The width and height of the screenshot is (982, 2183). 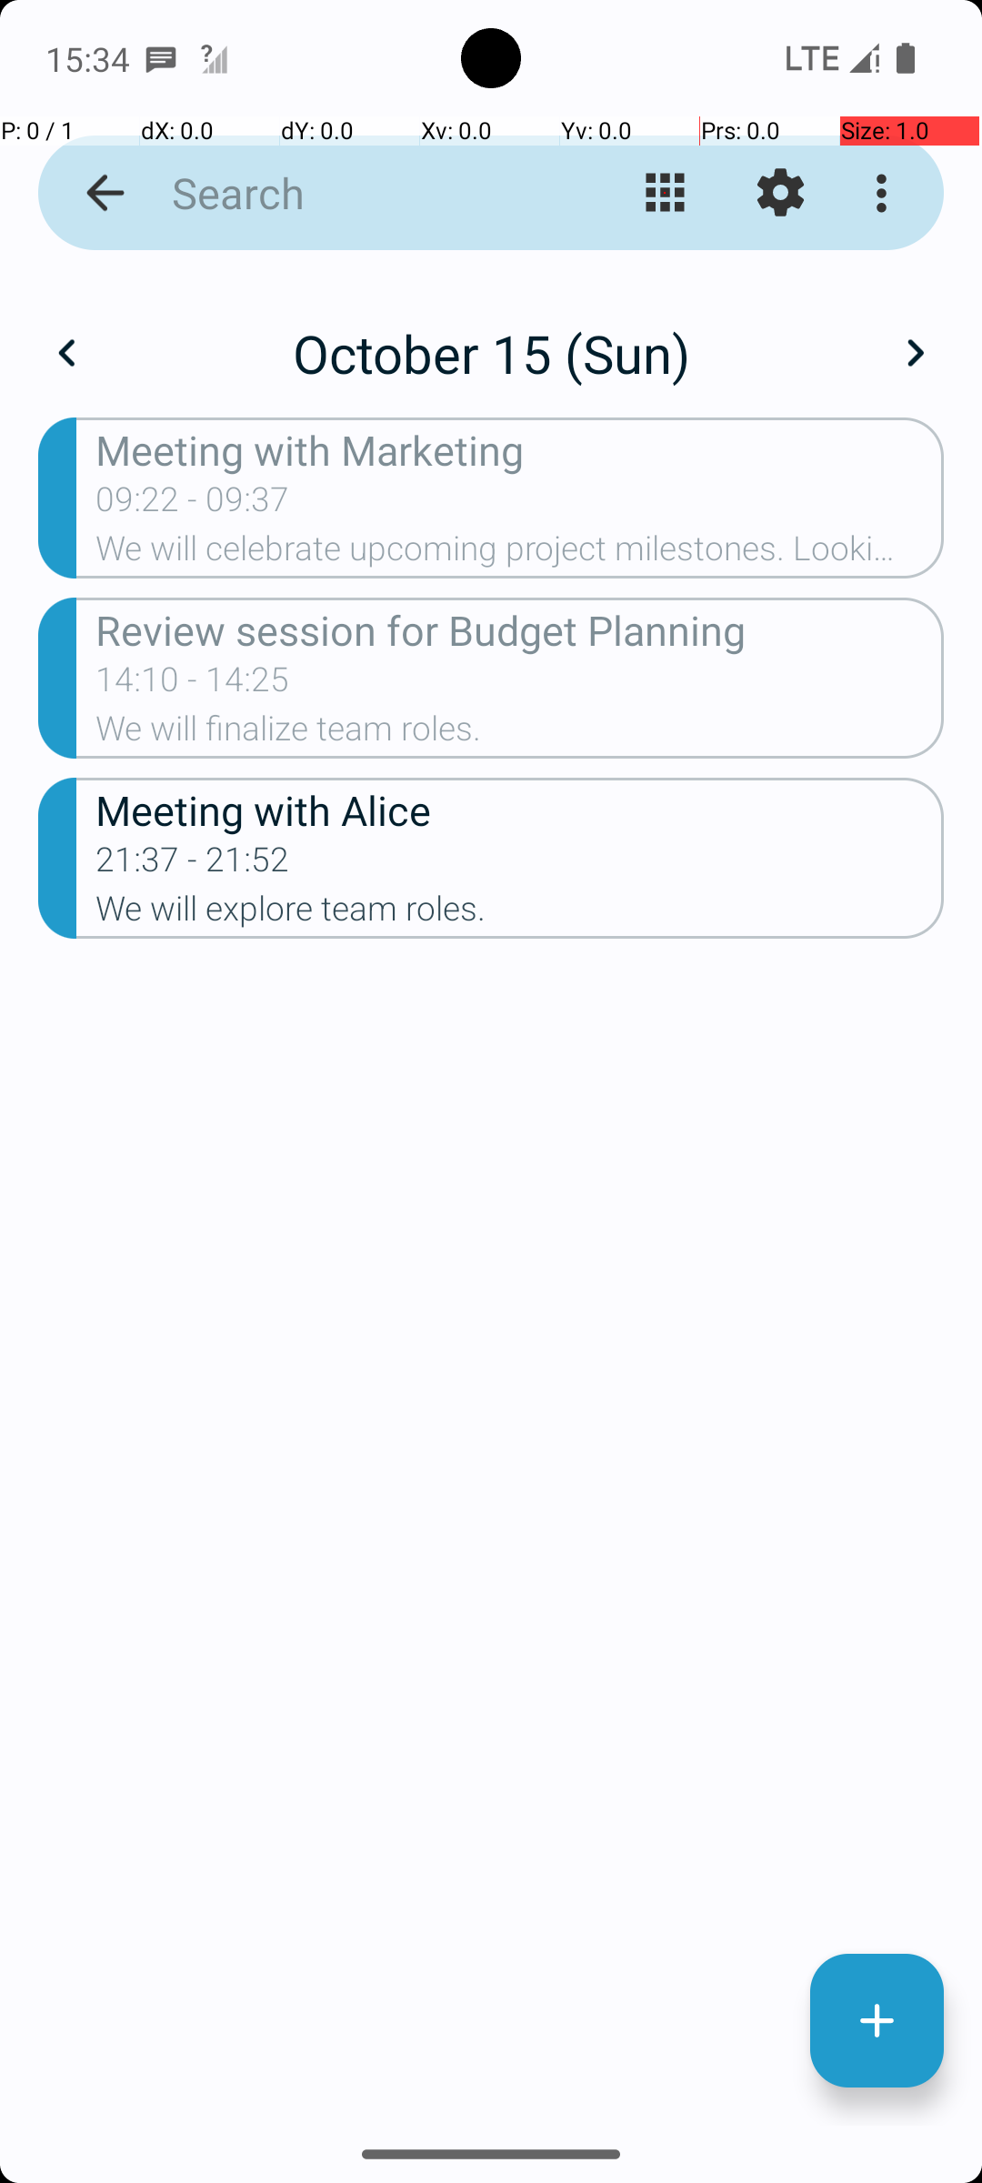 What do you see at coordinates (193, 864) in the screenshot?
I see `21:37 - 21:52` at bounding box center [193, 864].